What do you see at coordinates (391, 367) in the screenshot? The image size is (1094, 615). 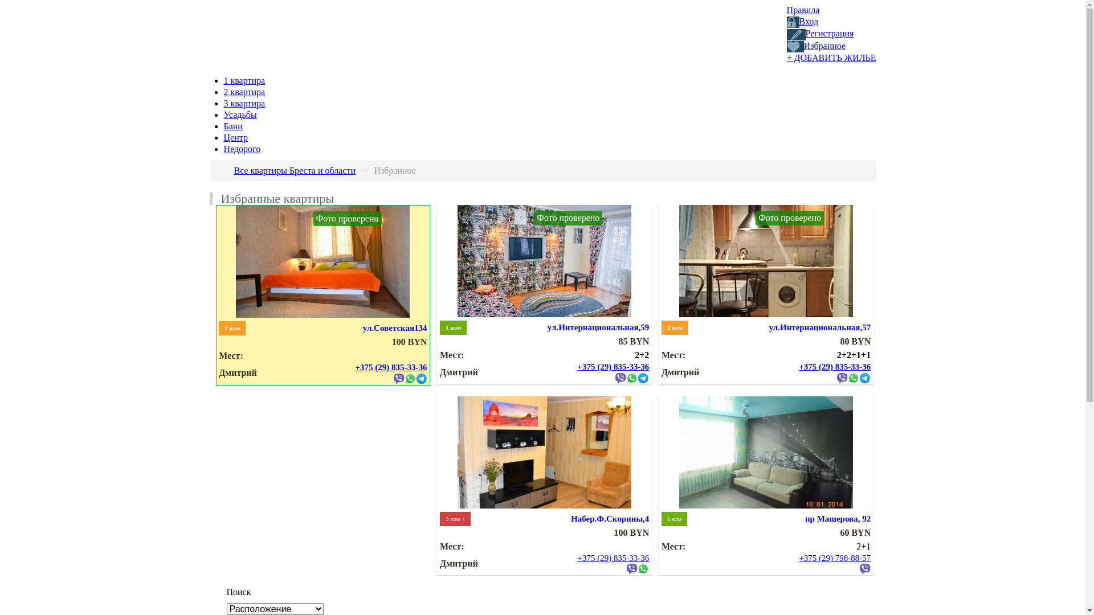 I see `+375 (29) 835-33-36` at bounding box center [391, 367].